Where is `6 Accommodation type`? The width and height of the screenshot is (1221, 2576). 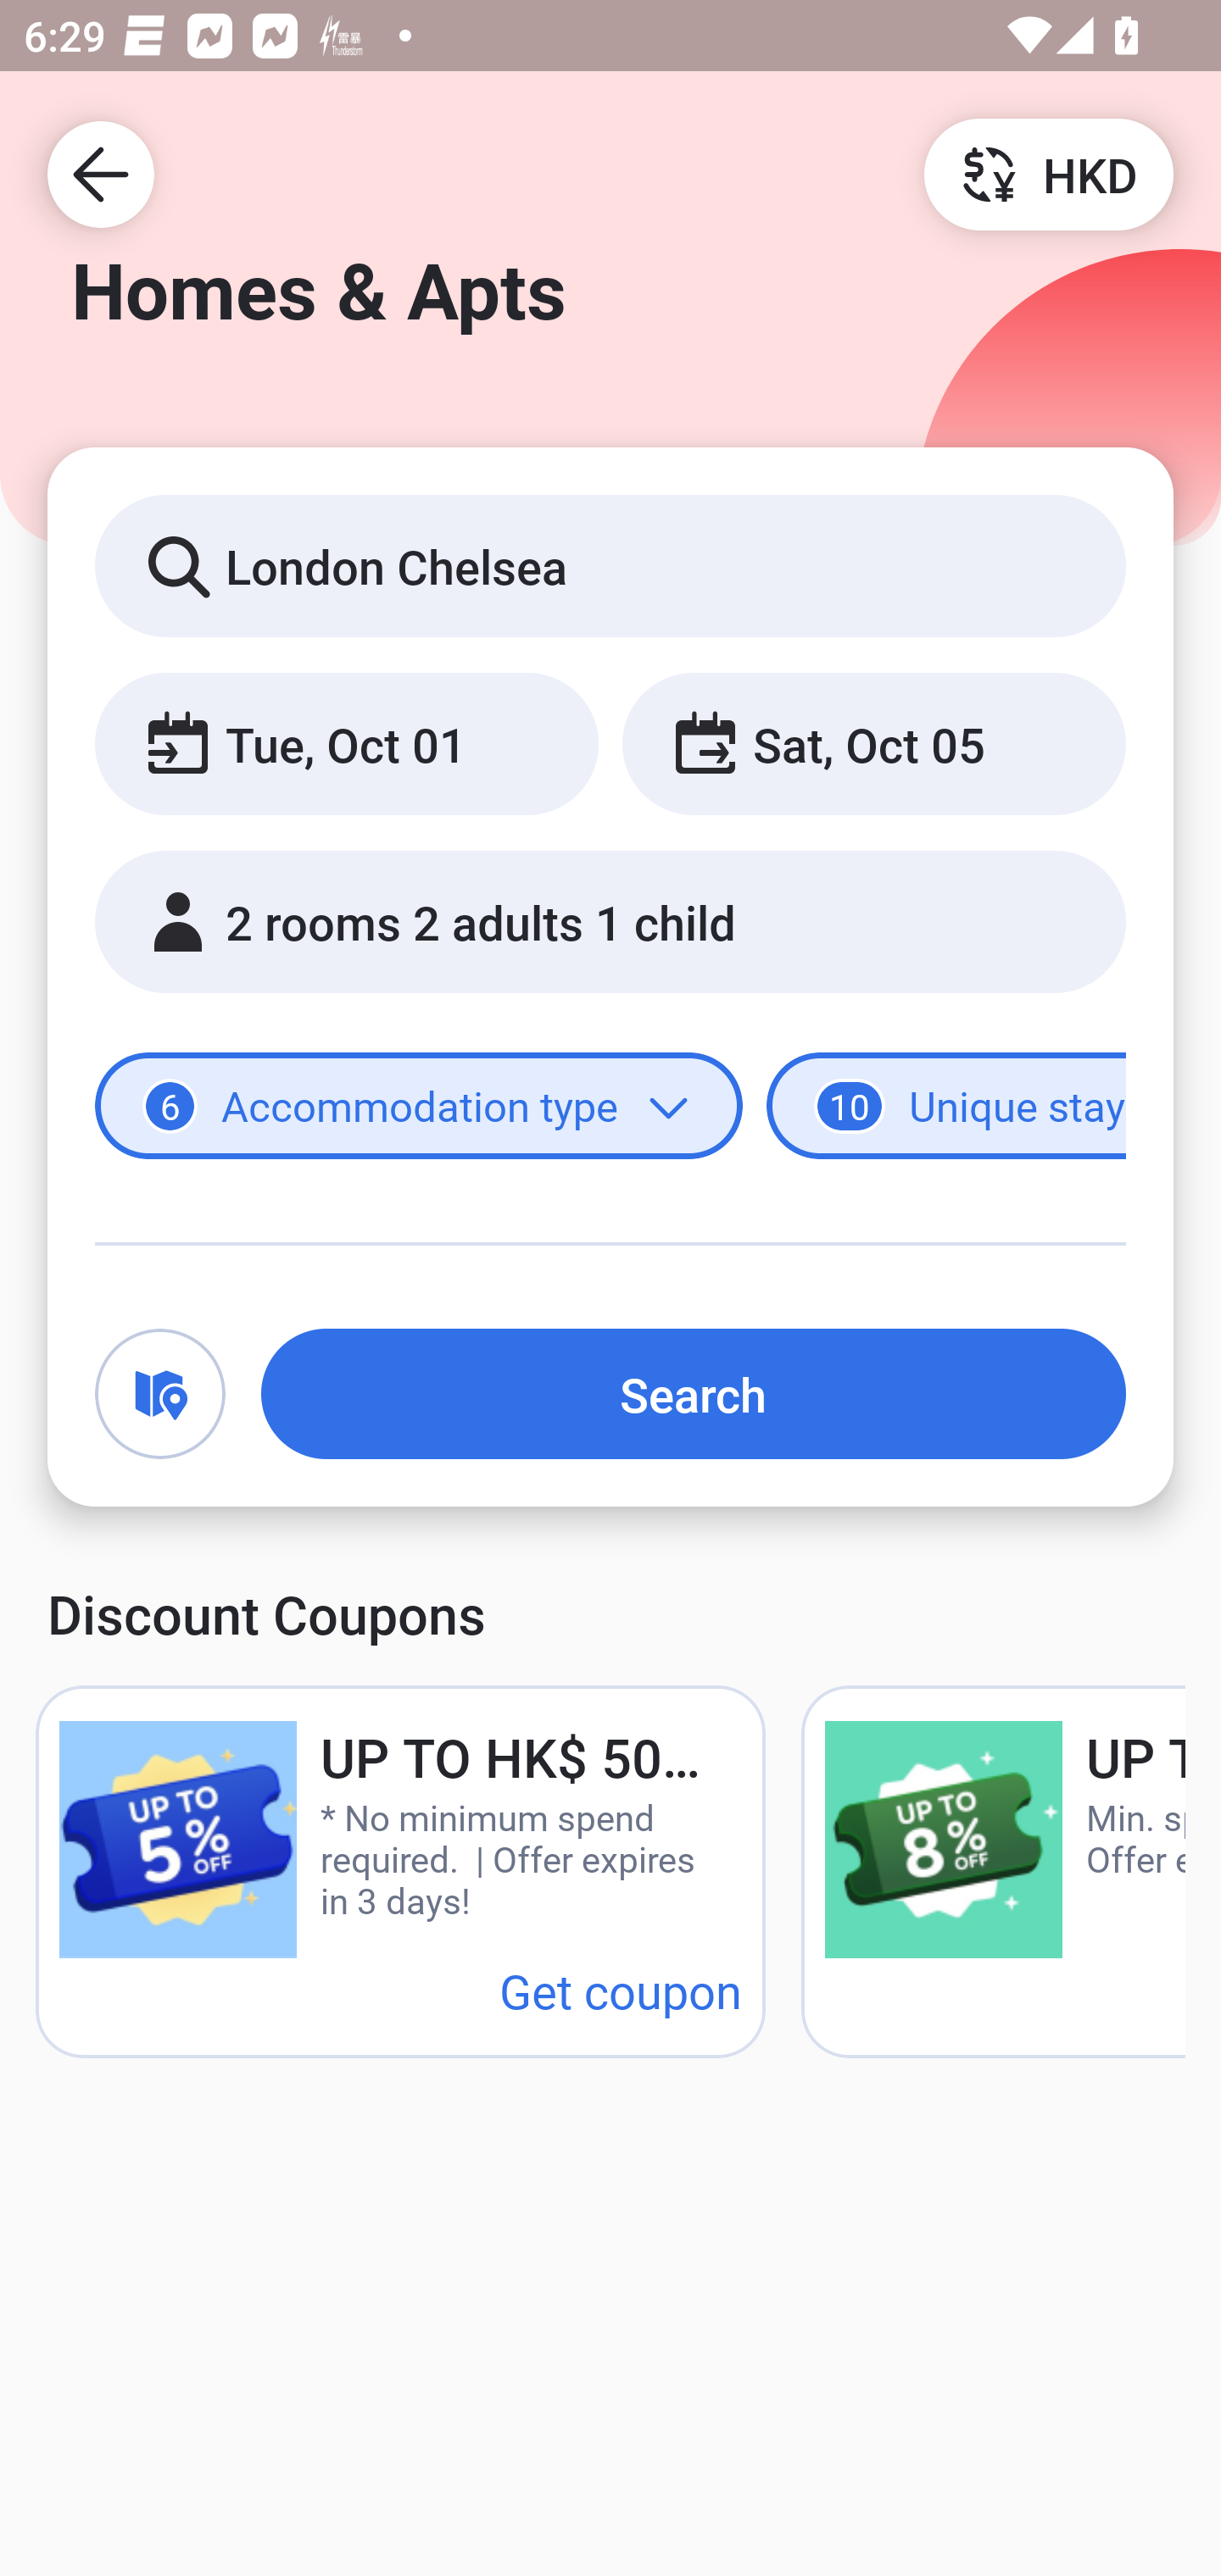 6 Accommodation type is located at coordinates (419, 1107).